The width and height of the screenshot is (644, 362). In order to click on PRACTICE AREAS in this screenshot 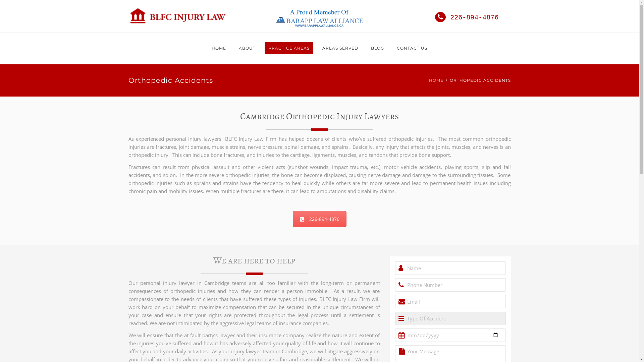, I will do `click(289, 48)`.